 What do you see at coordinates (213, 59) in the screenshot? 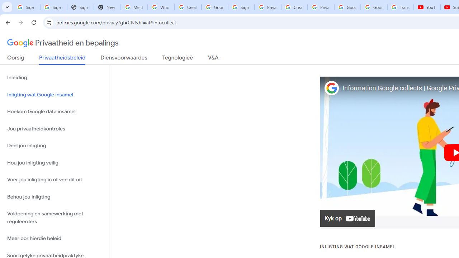
I see `V&A` at bounding box center [213, 59].